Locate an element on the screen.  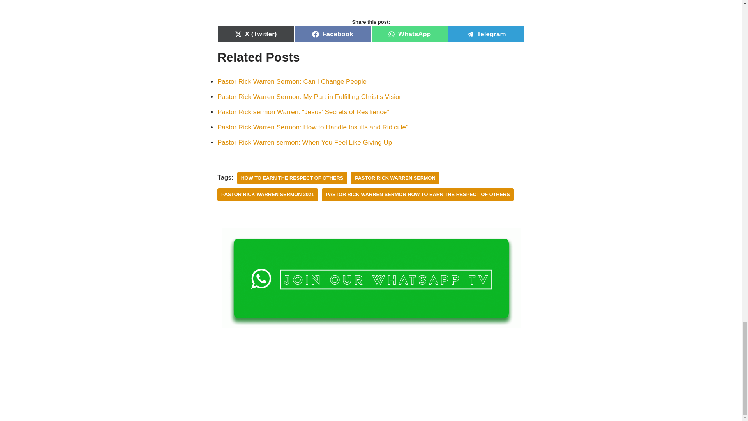
Pastor Rick Warren sermon How to Earn the Respect of Others is located at coordinates (418, 195).